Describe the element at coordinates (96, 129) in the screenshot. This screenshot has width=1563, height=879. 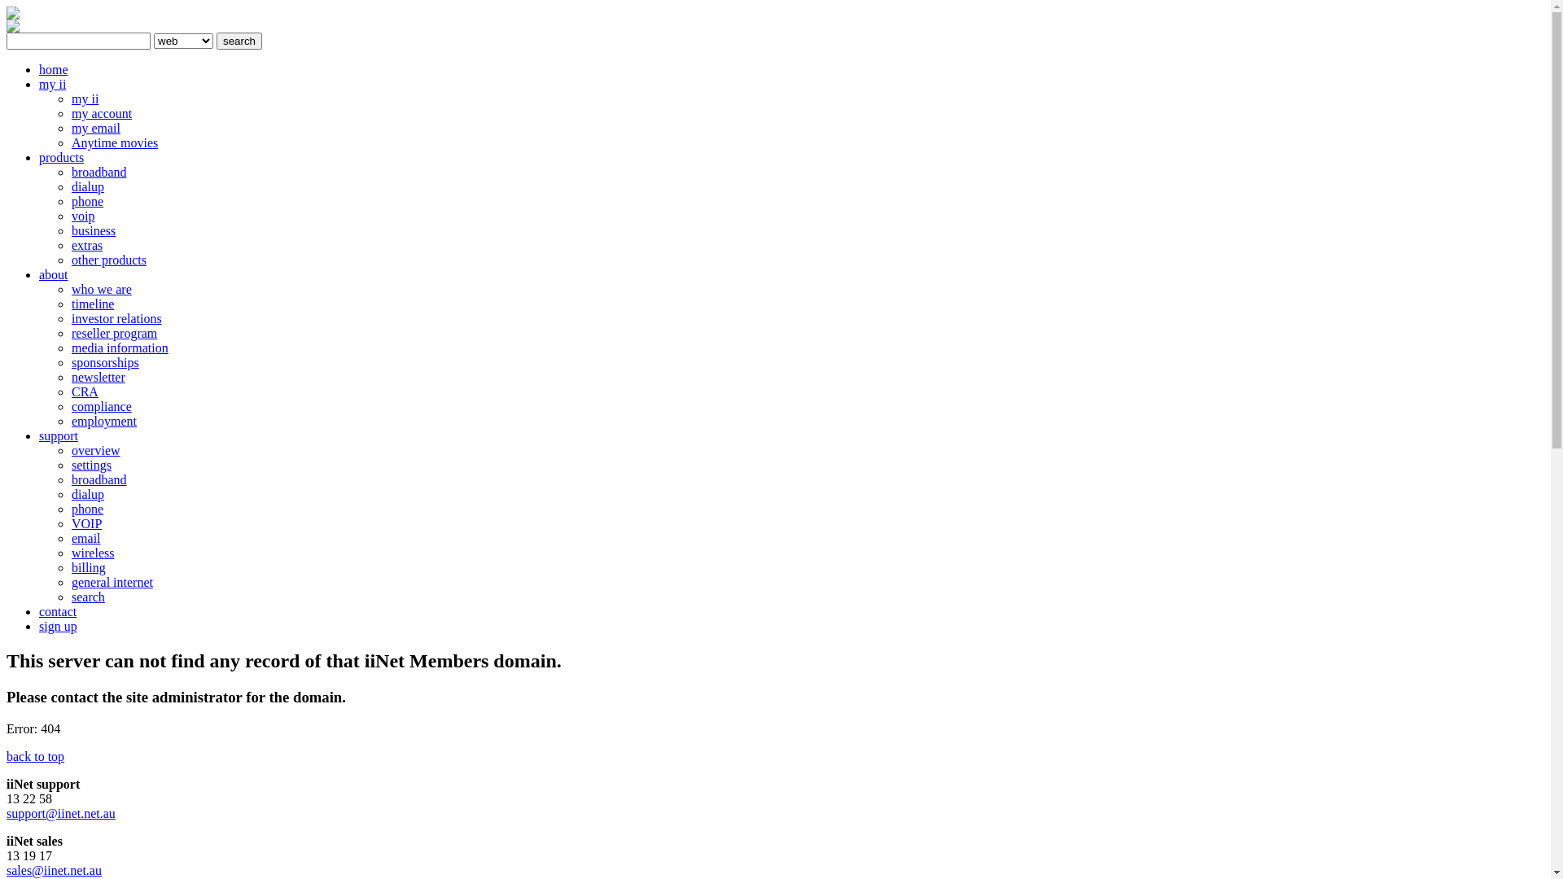
I see `my email` at that location.